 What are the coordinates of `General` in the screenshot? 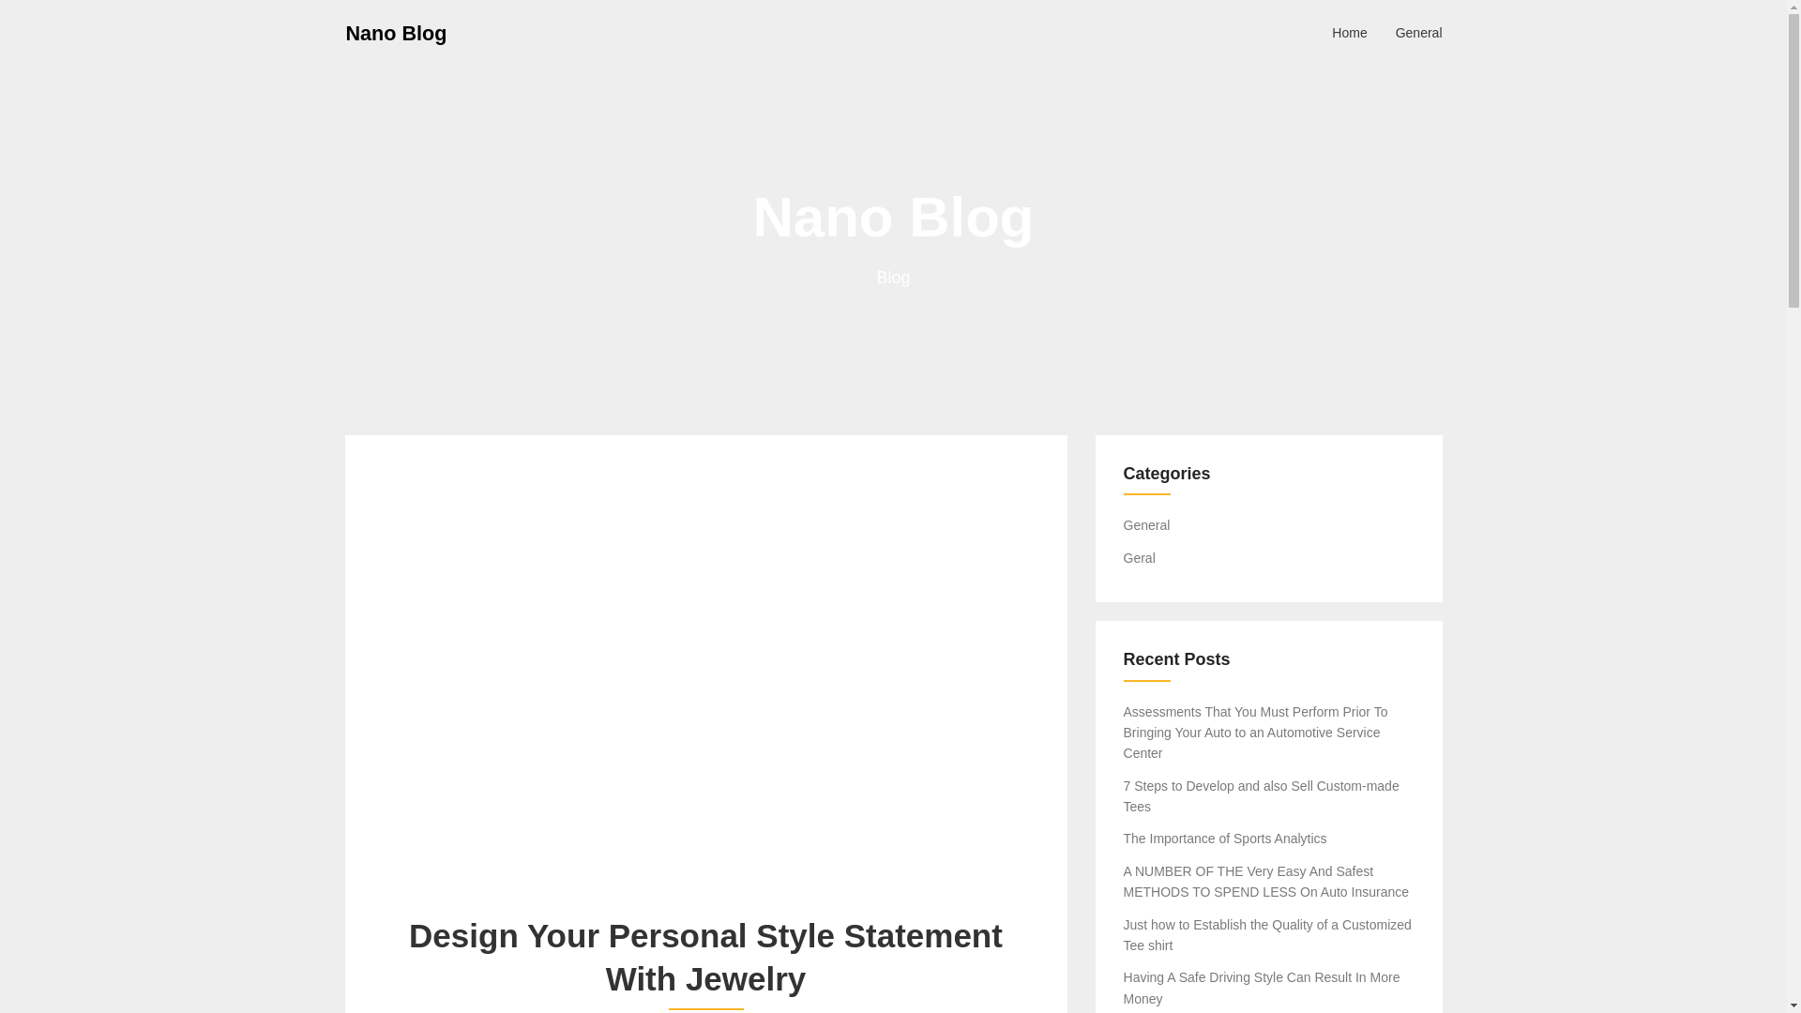 It's located at (1418, 32).